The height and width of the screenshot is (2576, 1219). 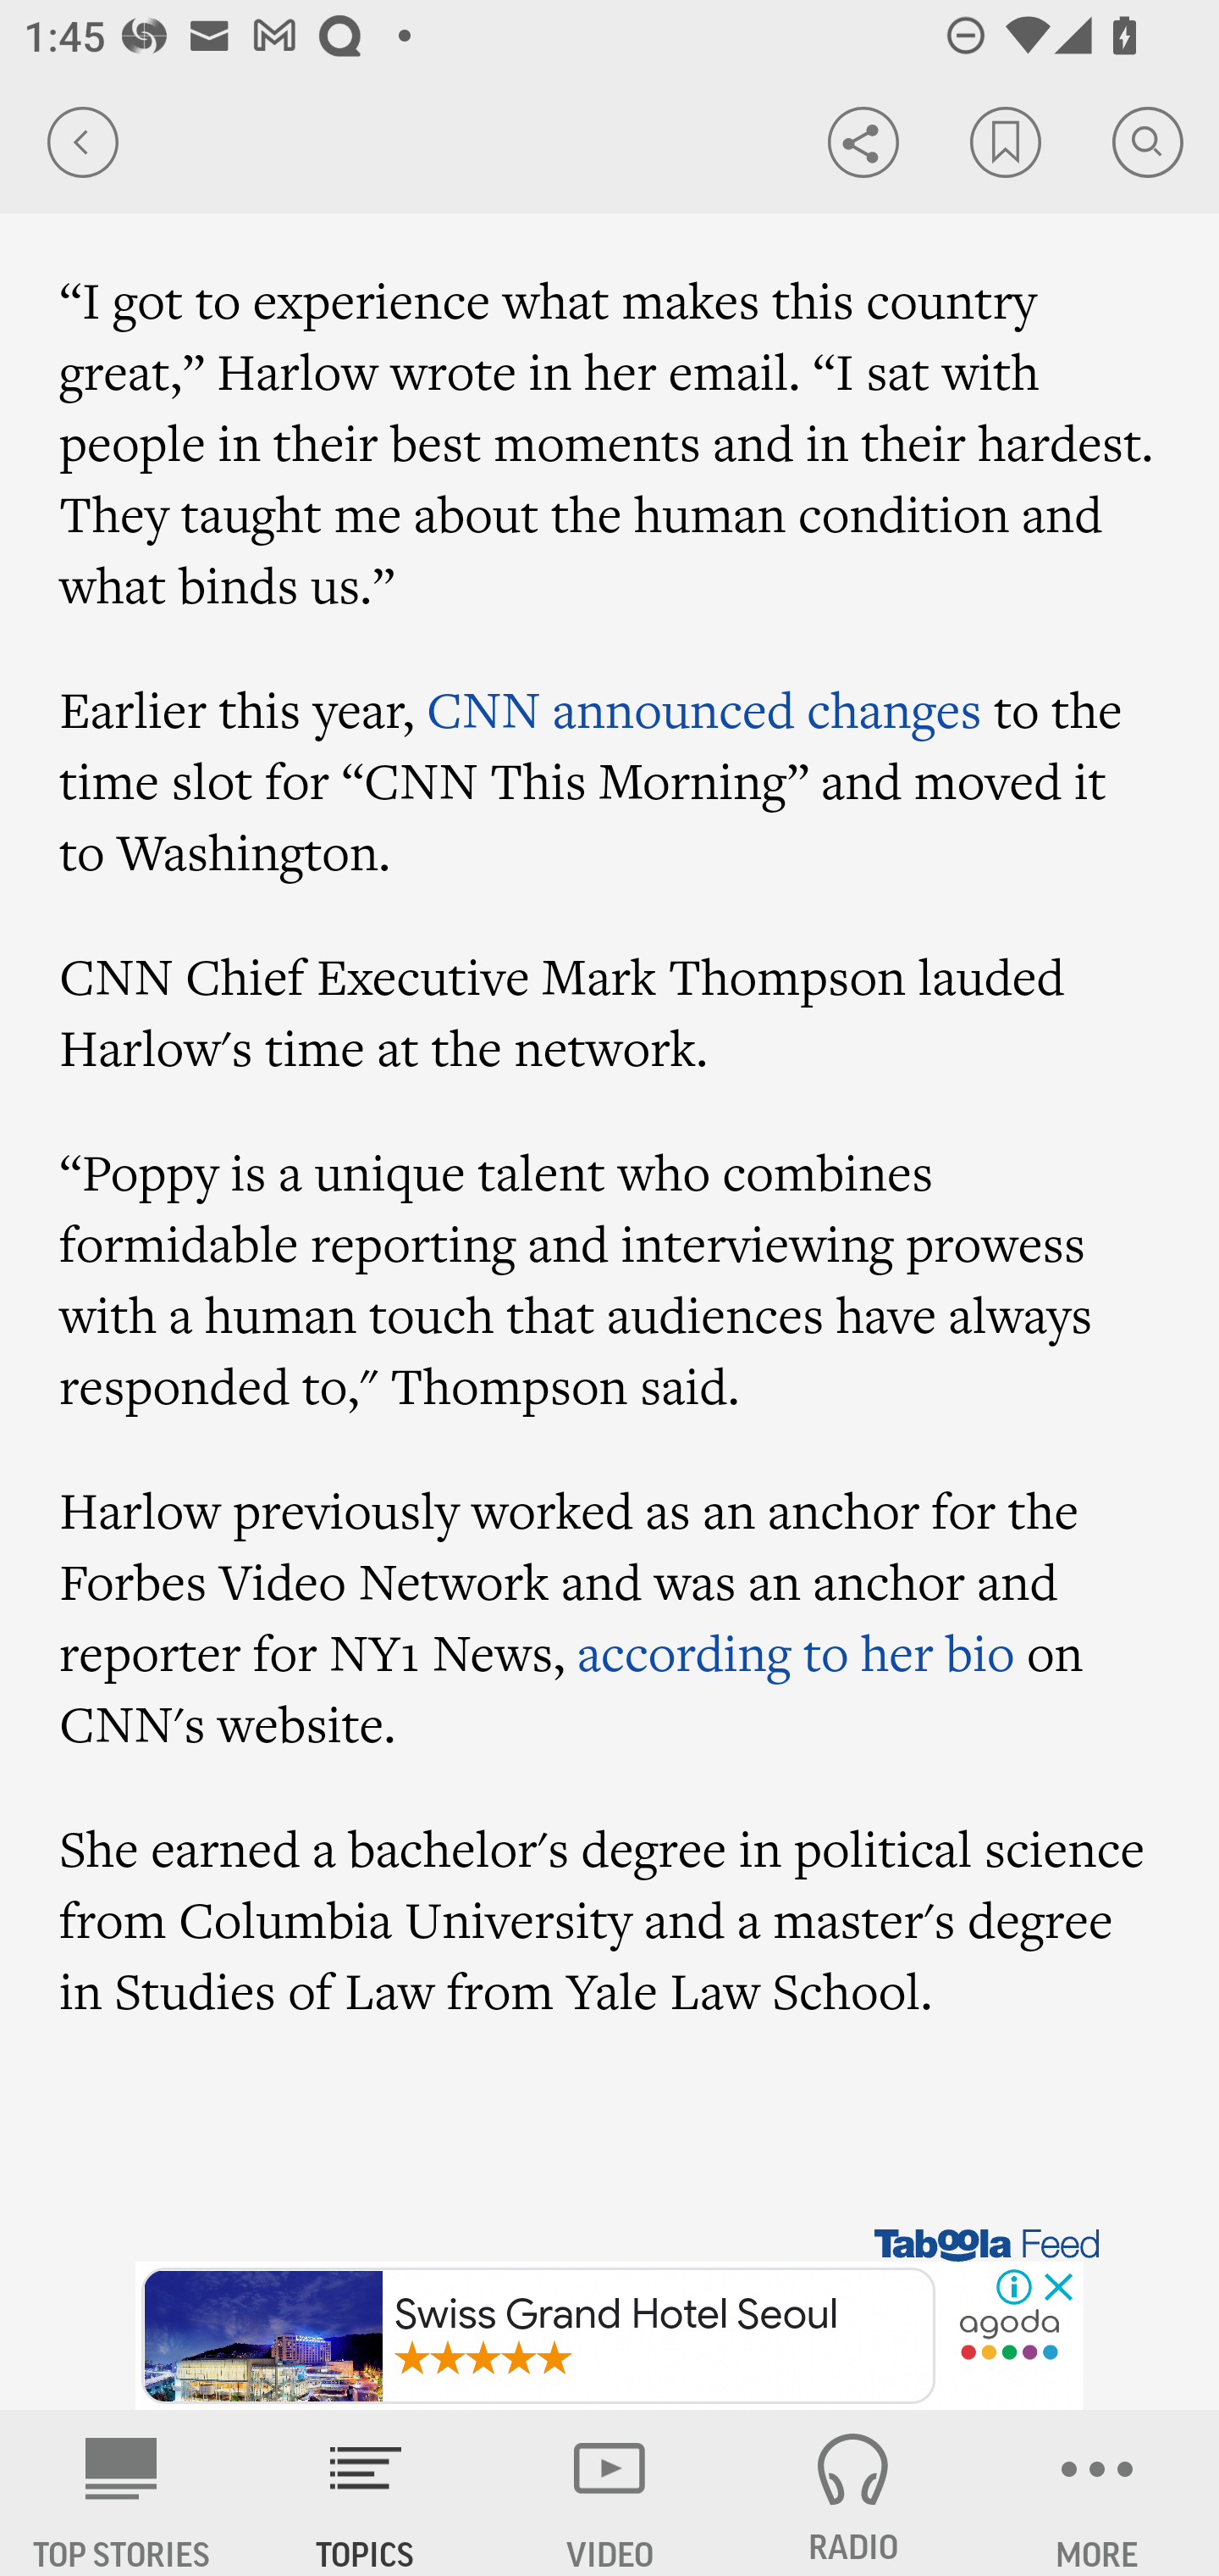 What do you see at coordinates (609, 2493) in the screenshot?
I see `VIDEO` at bounding box center [609, 2493].